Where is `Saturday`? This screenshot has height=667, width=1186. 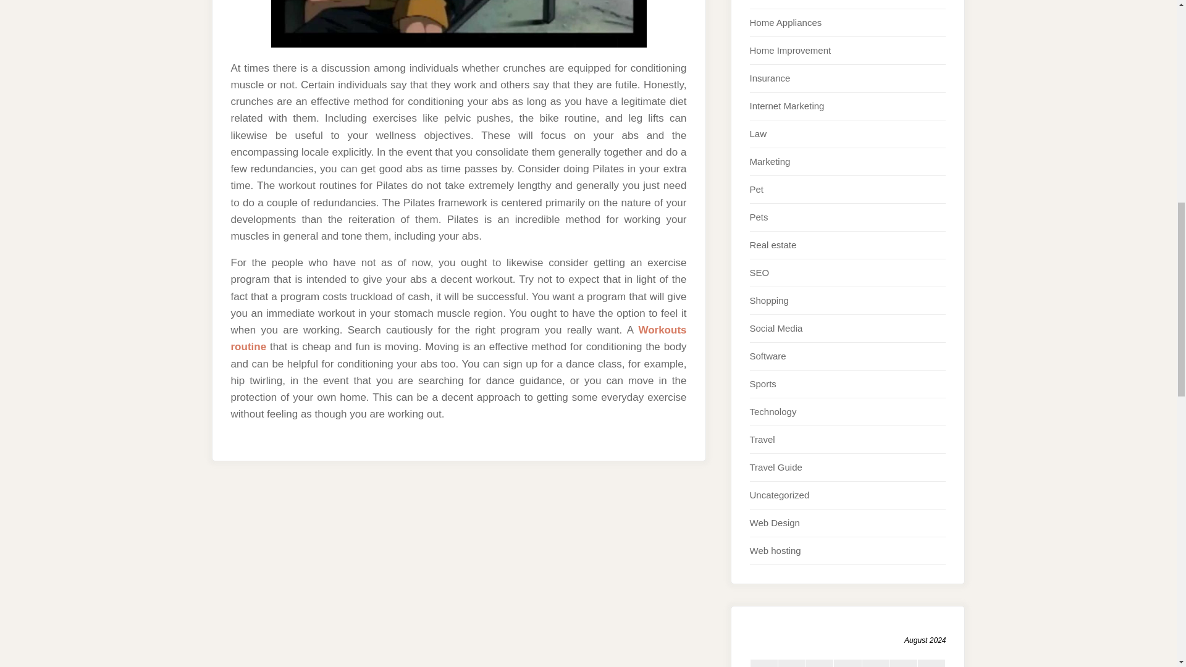
Saturday is located at coordinates (903, 663).